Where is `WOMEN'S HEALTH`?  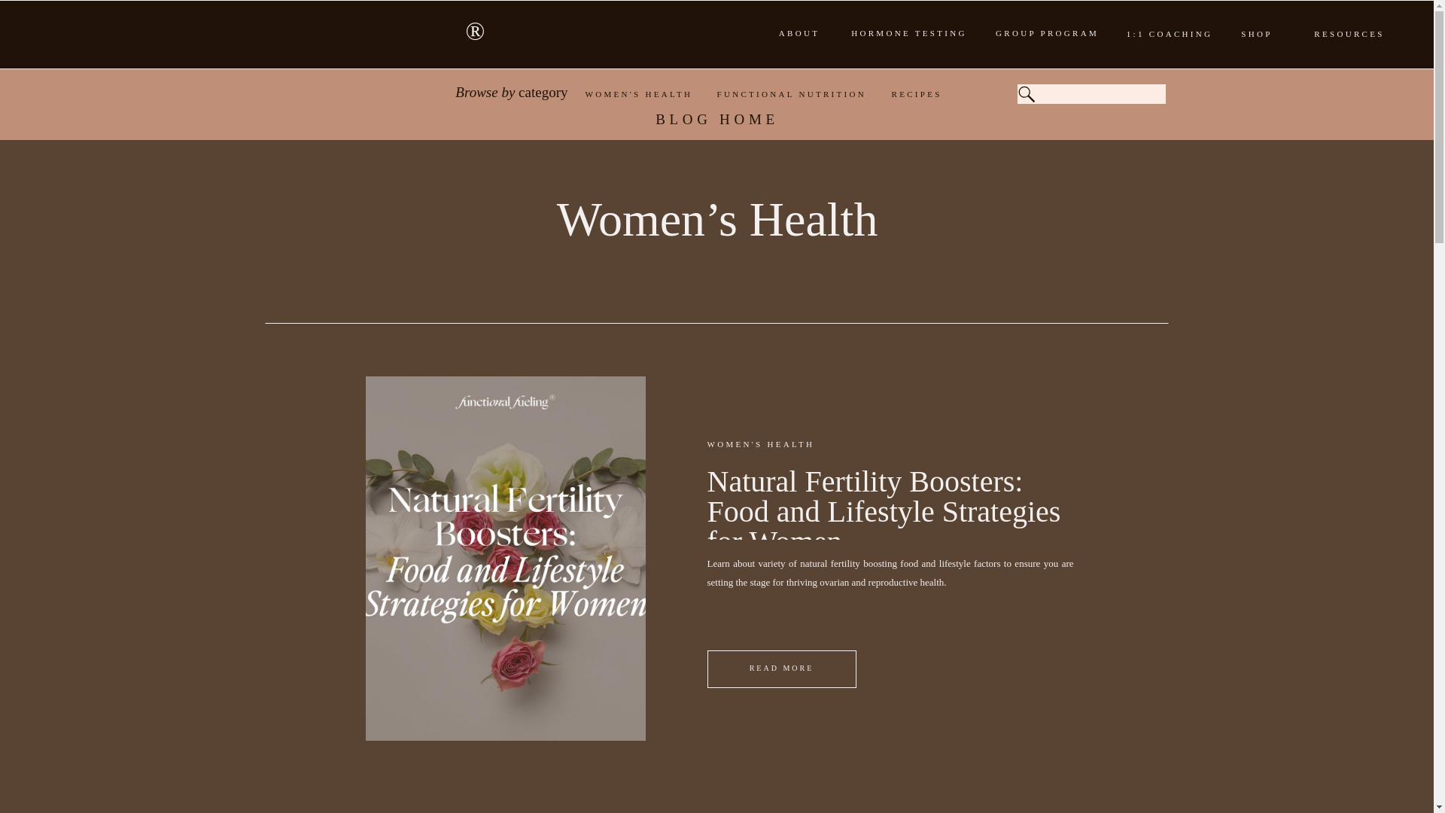 WOMEN'S HEALTH is located at coordinates (652, 94).